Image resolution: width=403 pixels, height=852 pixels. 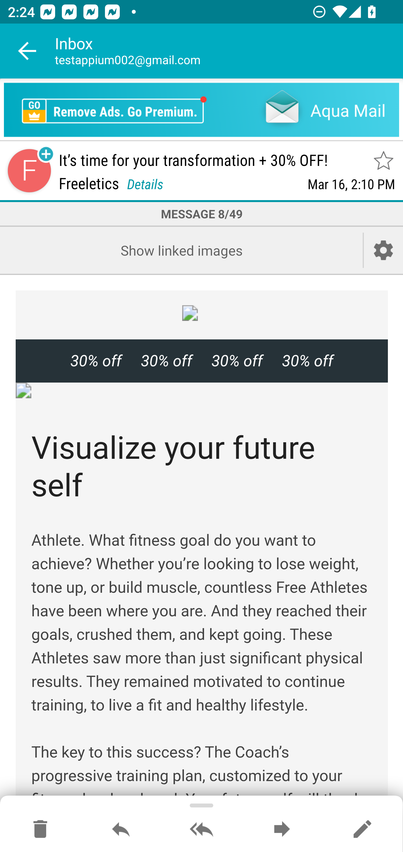 I want to click on Reply all, so click(x=201, y=830).